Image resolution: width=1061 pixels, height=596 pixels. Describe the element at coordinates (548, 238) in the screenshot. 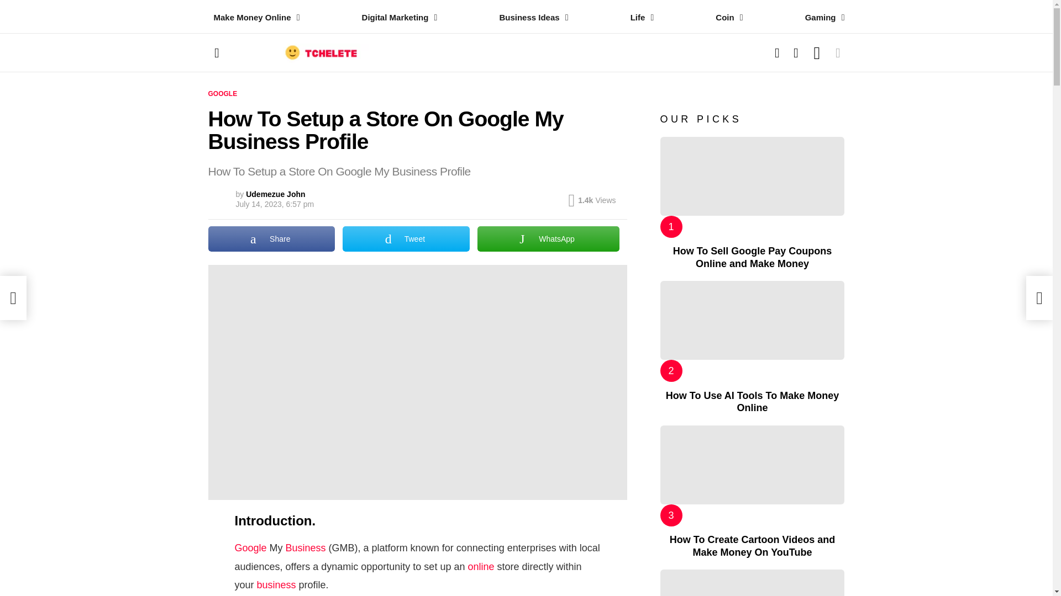

I see `Share on WhatsApp` at that location.